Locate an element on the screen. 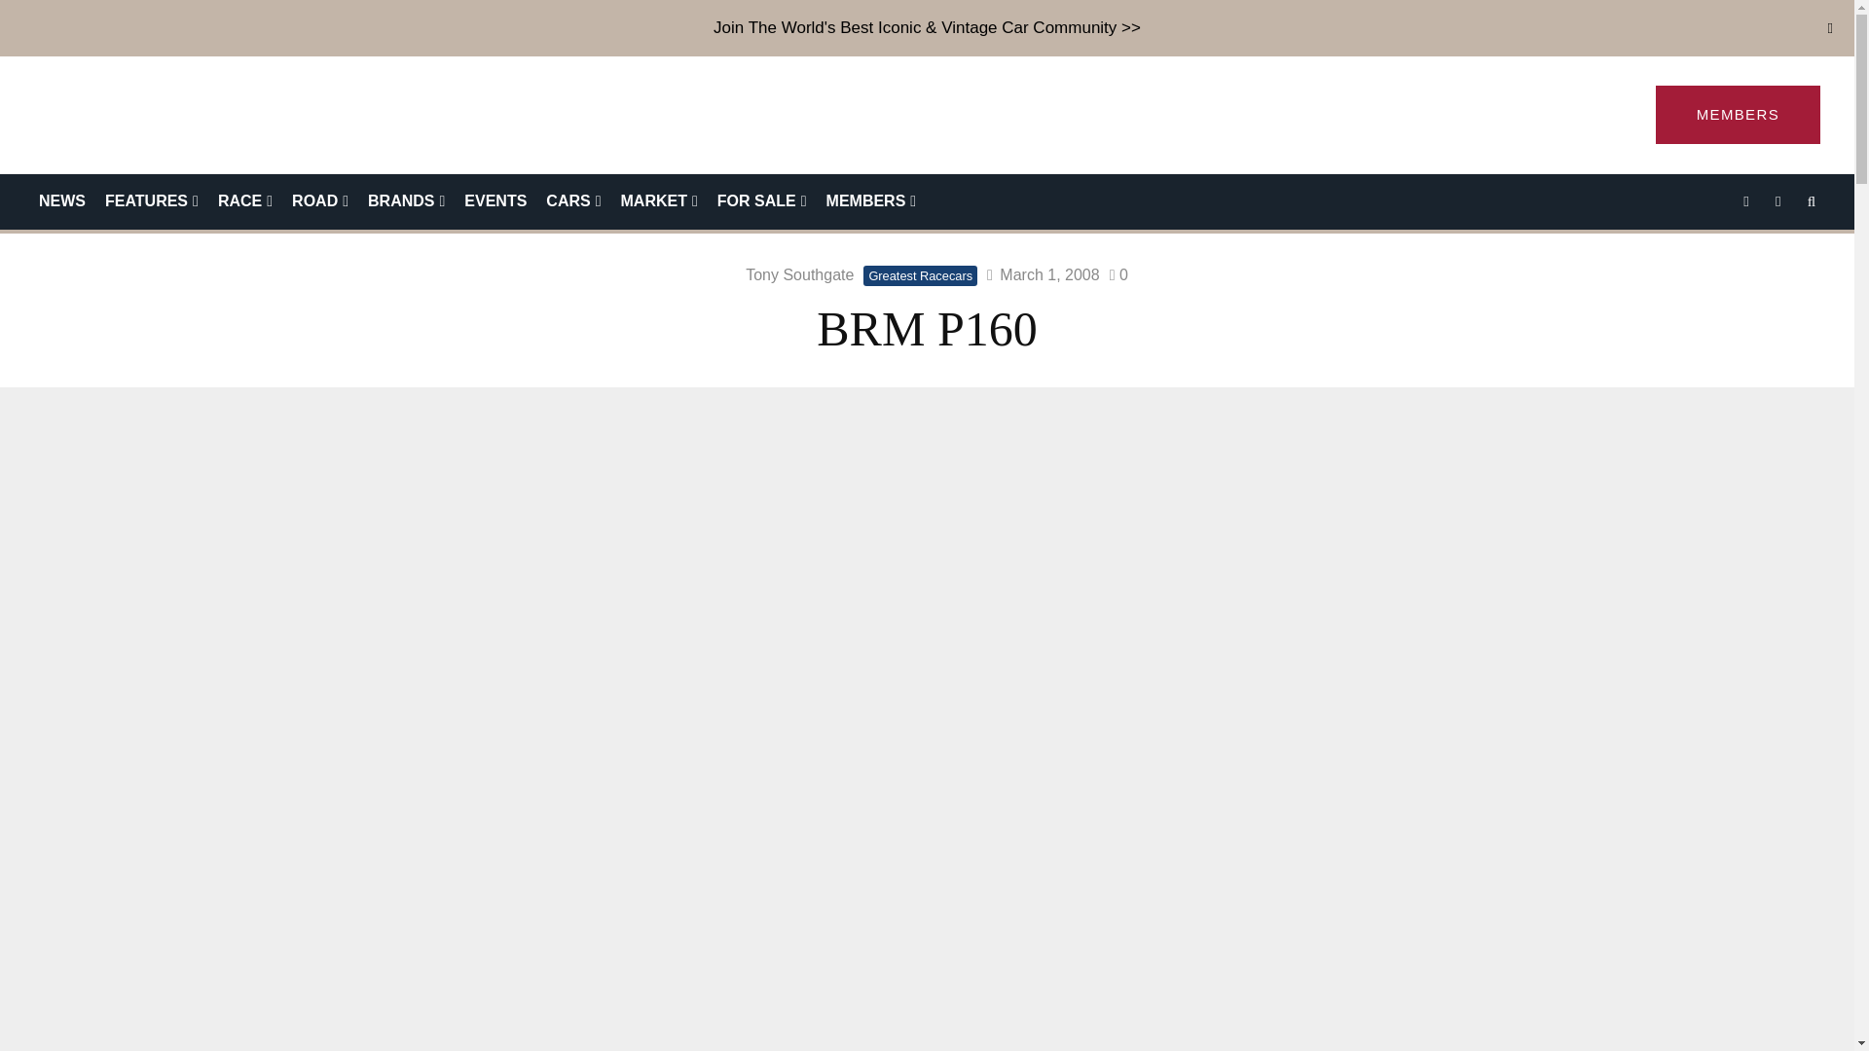 The image size is (1869, 1051). RACE is located at coordinates (244, 202).